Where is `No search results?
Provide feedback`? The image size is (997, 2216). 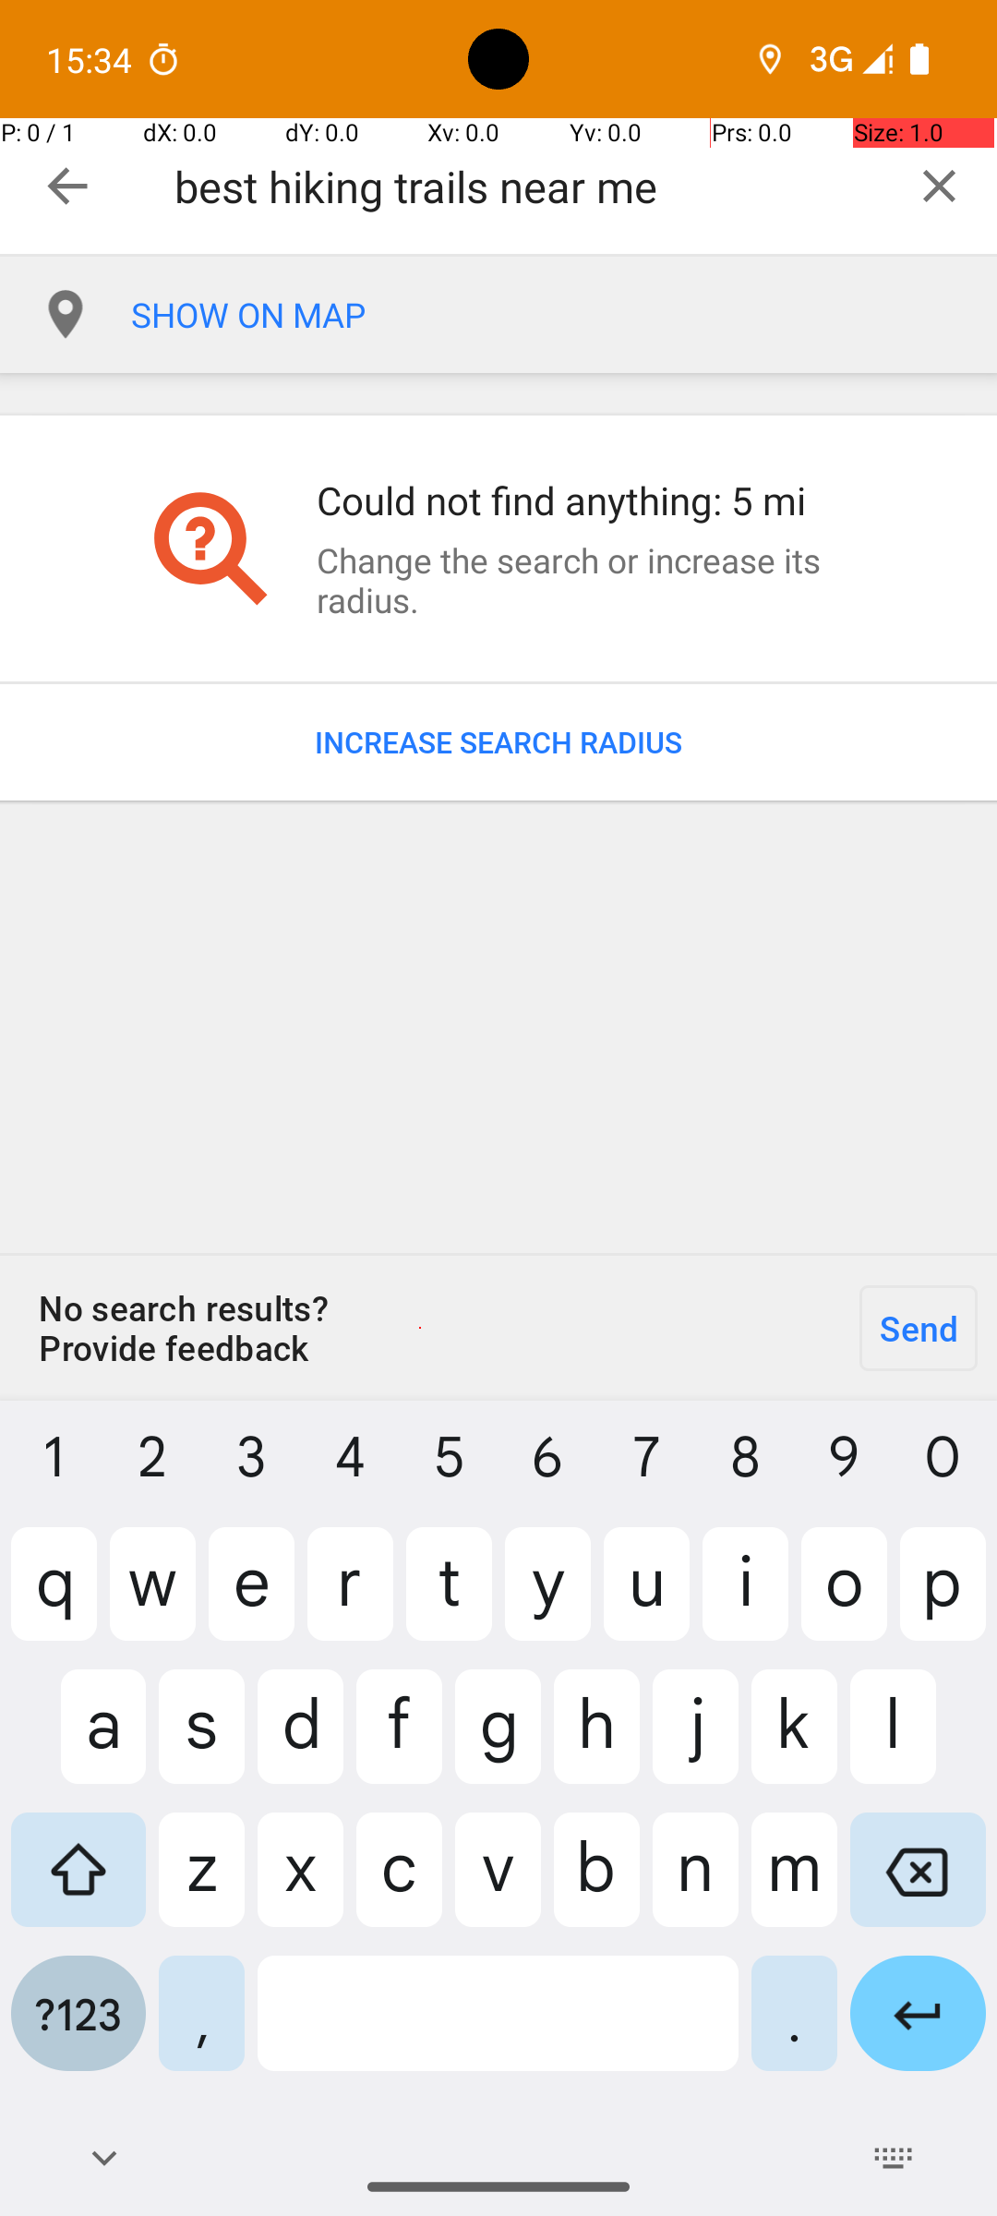 No search results?
Provide feedback is located at coordinates (420, 1328).